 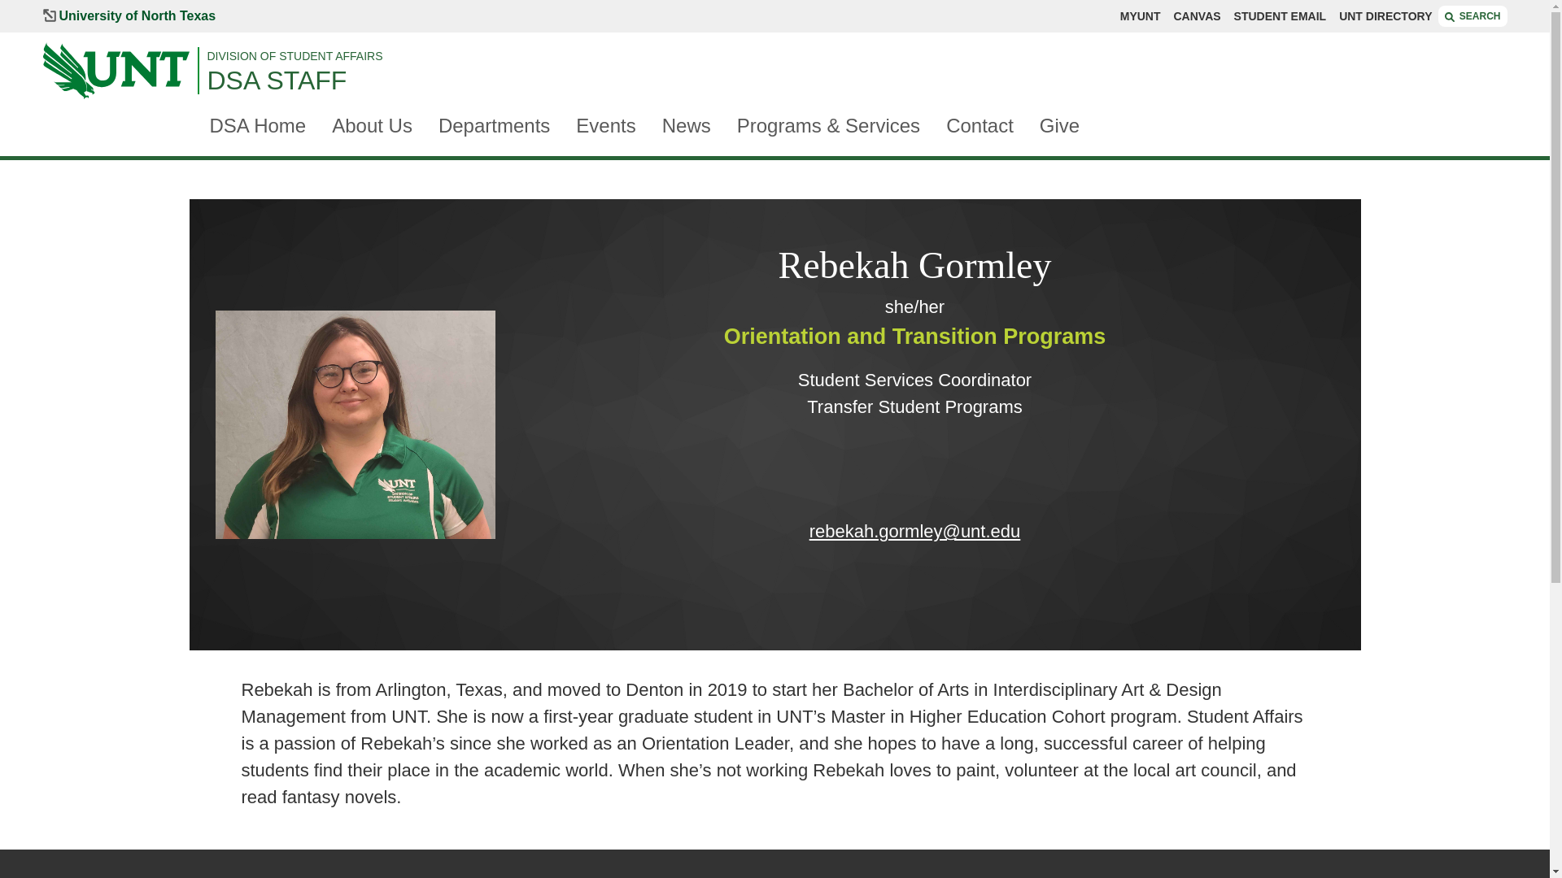 I want to click on Skip to main content, so click(x=89, y=8).